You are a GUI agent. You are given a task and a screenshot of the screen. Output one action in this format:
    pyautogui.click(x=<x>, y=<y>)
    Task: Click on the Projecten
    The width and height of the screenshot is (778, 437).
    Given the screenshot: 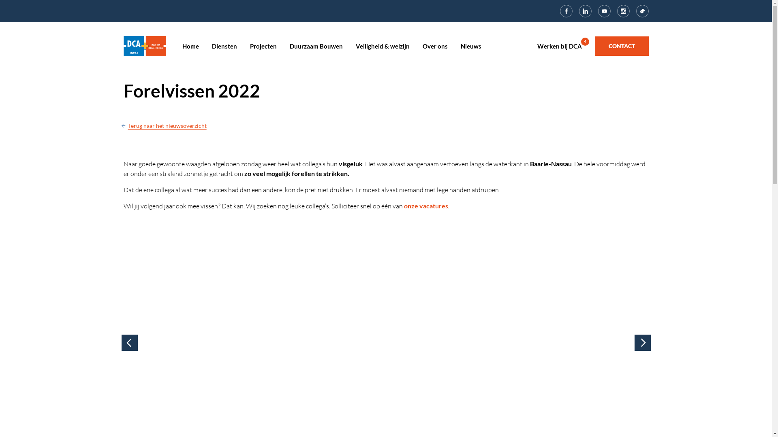 What is the action you would take?
    pyautogui.click(x=263, y=46)
    